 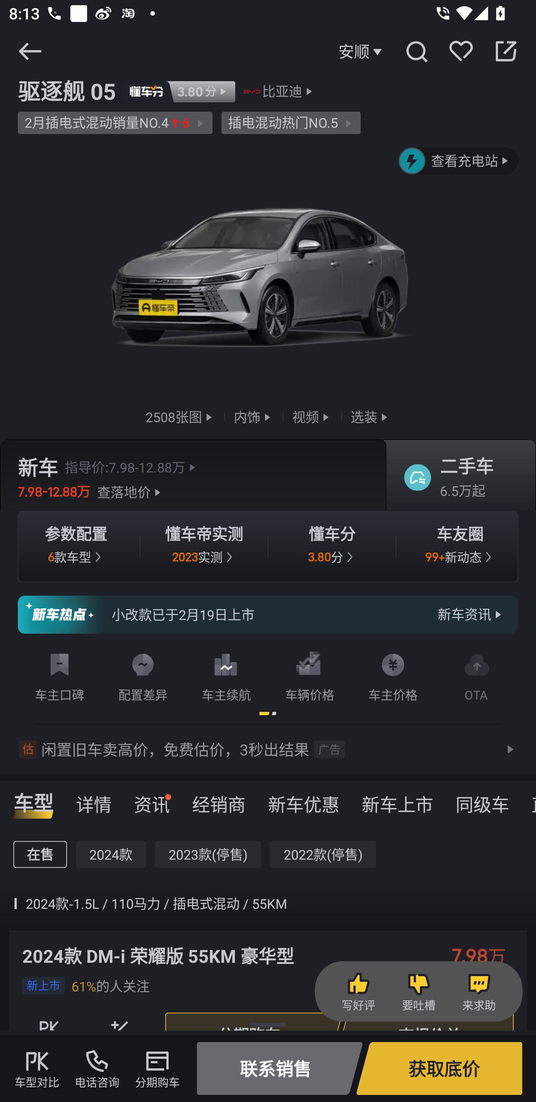 What do you see at coordinates (459, 161) in the screenshot?
I see `查看充电站 ` at bounding box center [459, 161].